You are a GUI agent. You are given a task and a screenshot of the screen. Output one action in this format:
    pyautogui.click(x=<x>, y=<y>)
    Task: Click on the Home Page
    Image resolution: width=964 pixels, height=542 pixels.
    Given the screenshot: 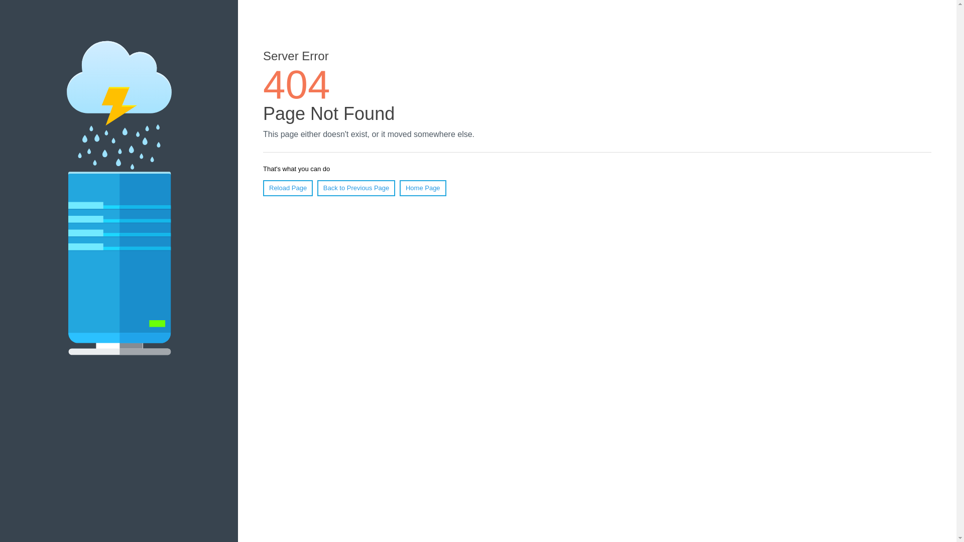 What is the action you would take?
    pyautogui.click(x=423, y=188)
    